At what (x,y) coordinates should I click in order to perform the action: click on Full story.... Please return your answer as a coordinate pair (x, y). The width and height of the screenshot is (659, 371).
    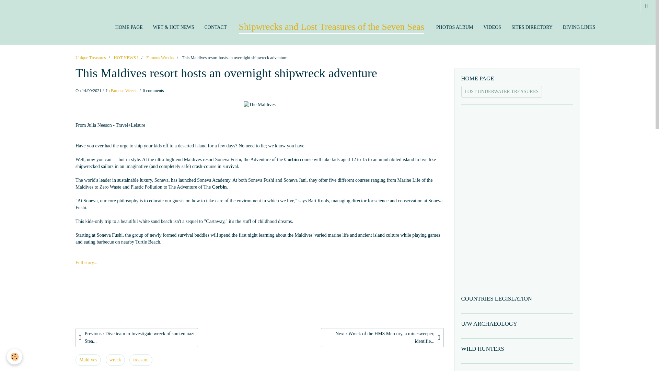
    Looking at the image, I should click on (86, 262).